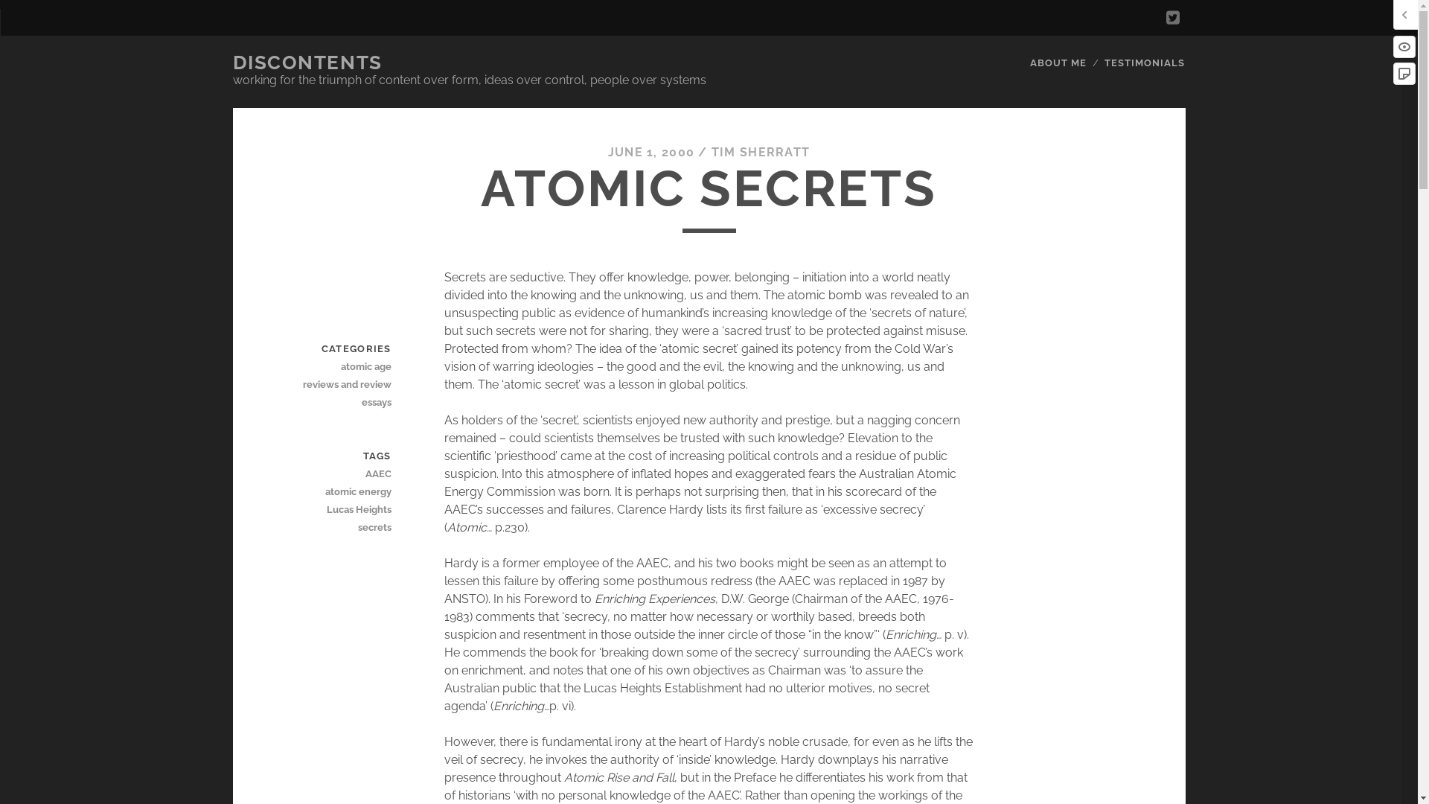 This screenshot has width=1429, height=804. I want to click on AAEC, so click(339, 474).